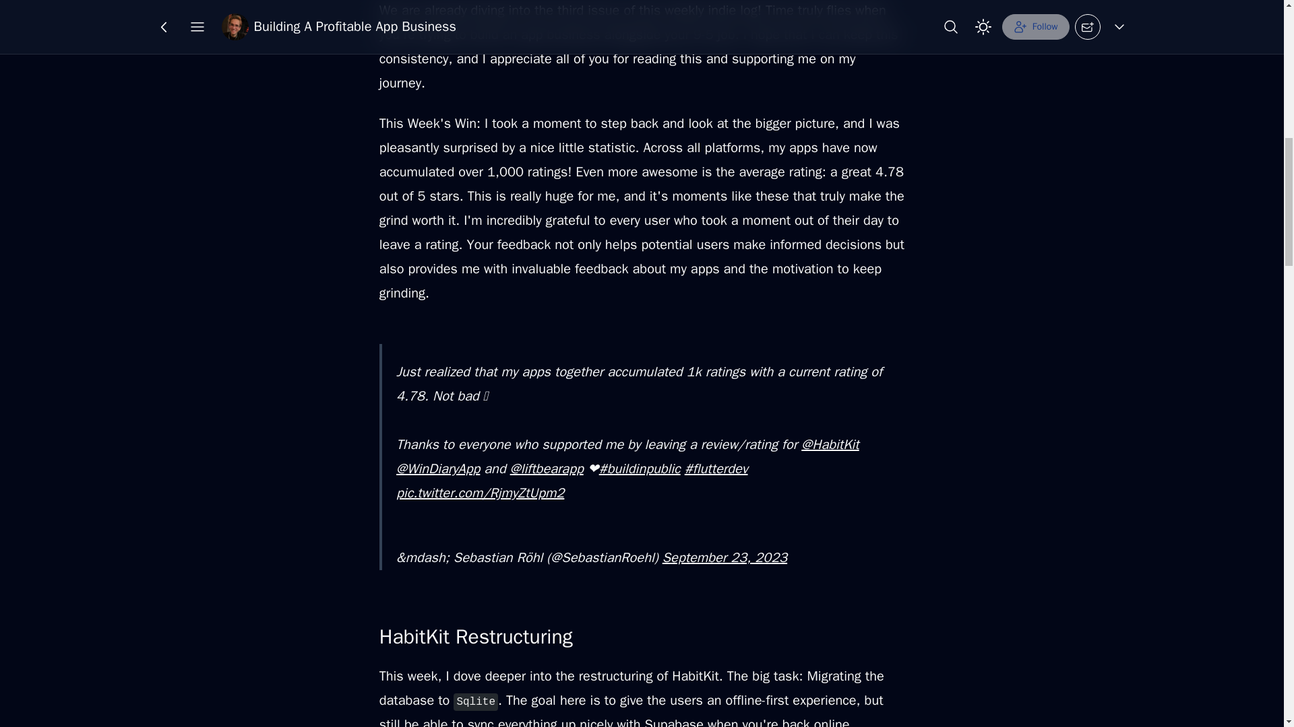 Image resolution: width=1294 pixels, height=727 pixels. I want to click on Add Bookmark, so click(647, 21).